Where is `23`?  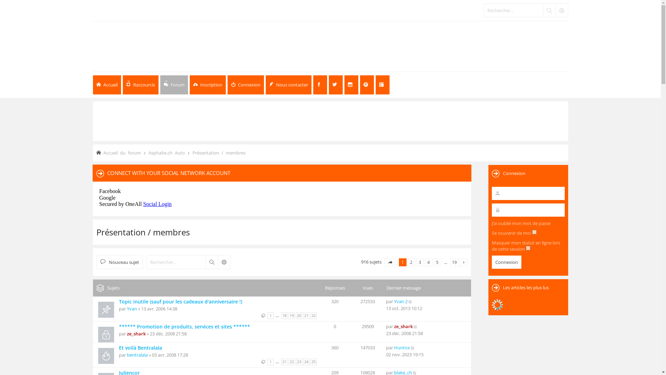 23 is located at coordinates (299, 362).